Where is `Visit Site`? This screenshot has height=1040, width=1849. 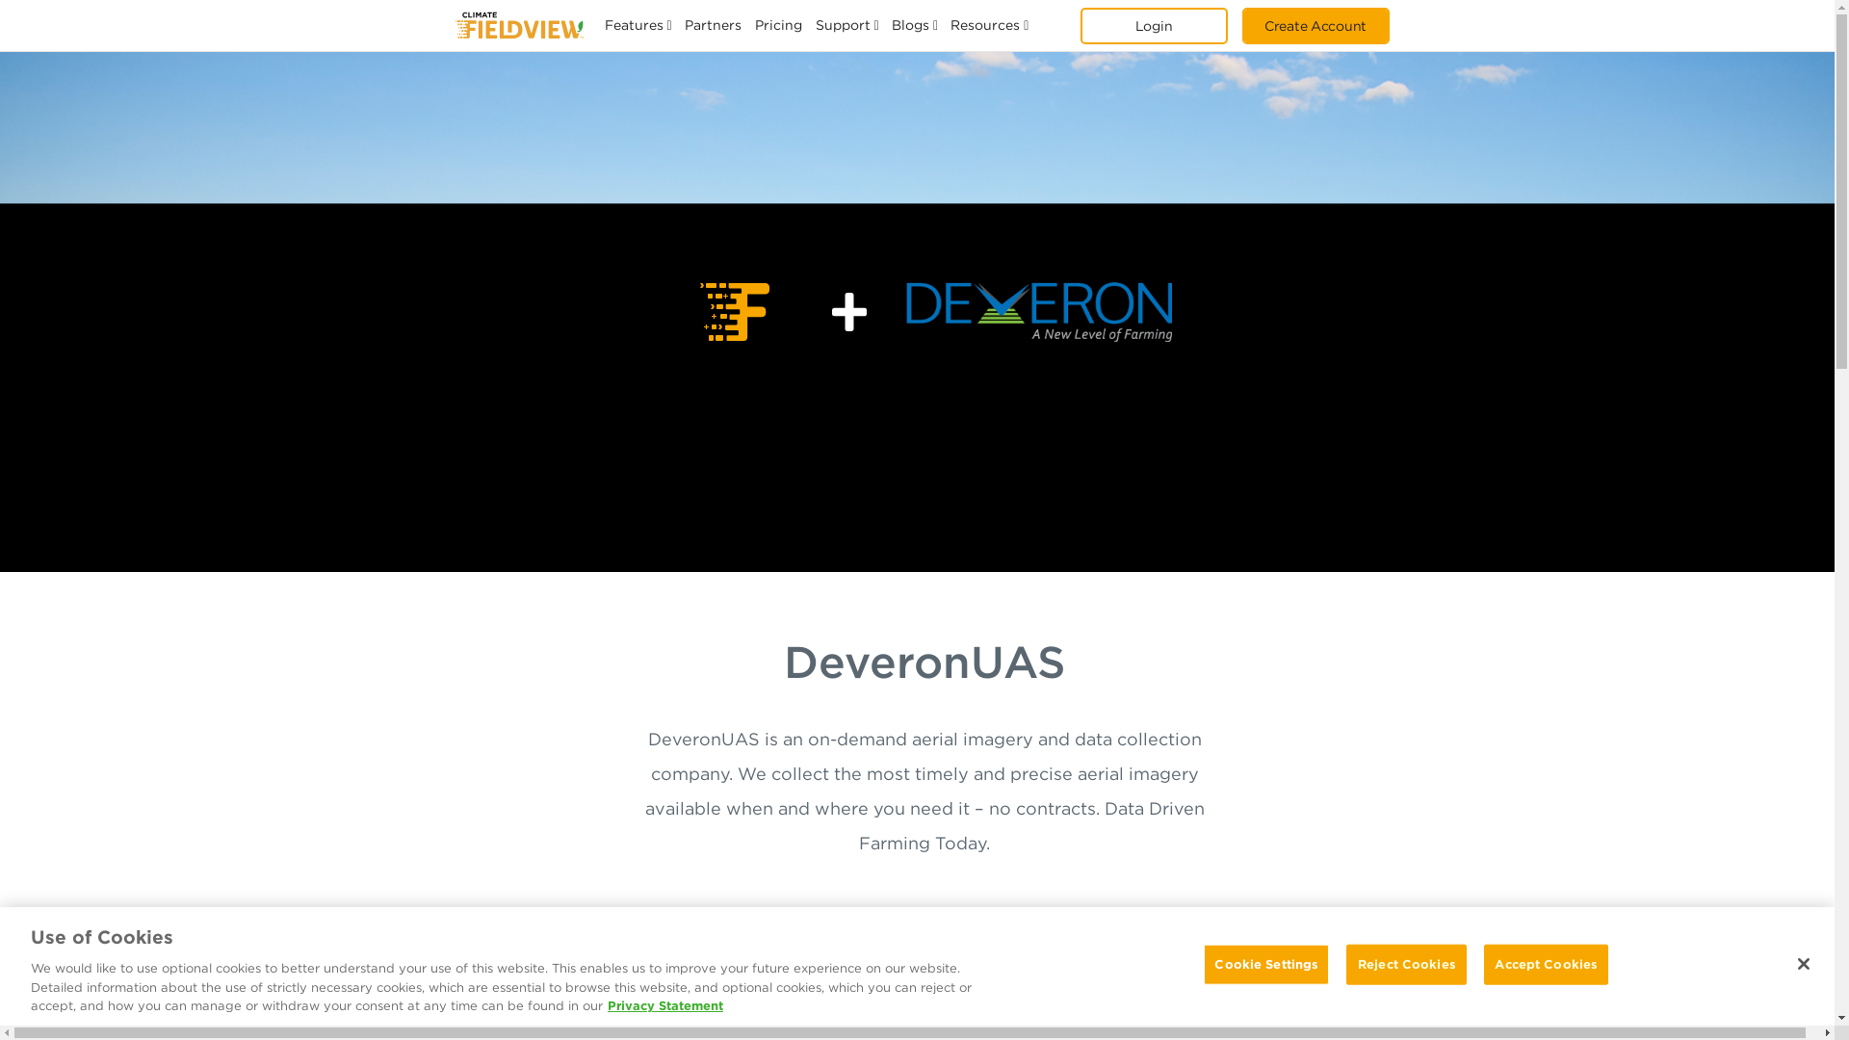 Visit Site is located at coordinates (929, 930).